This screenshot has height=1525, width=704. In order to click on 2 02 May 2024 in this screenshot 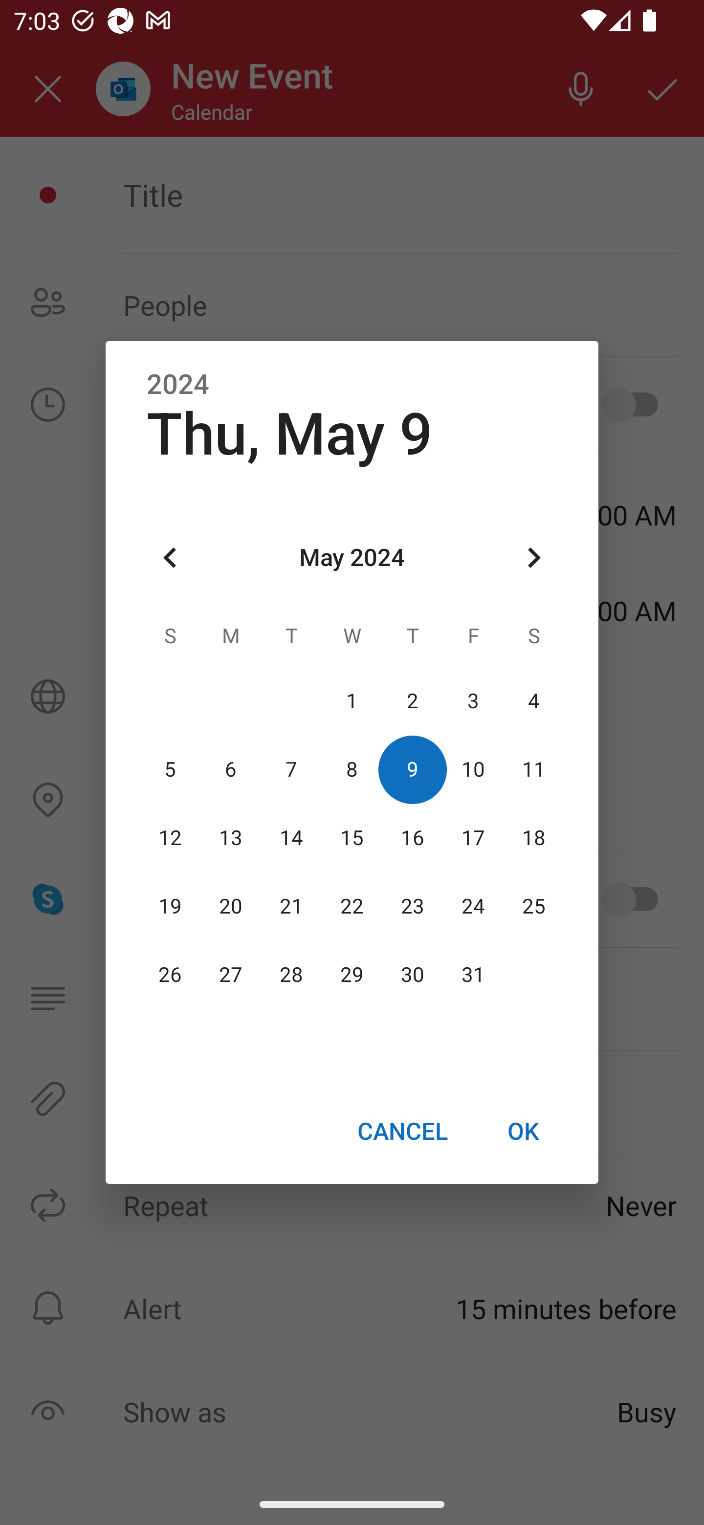, I will do `click(412, 701)`.